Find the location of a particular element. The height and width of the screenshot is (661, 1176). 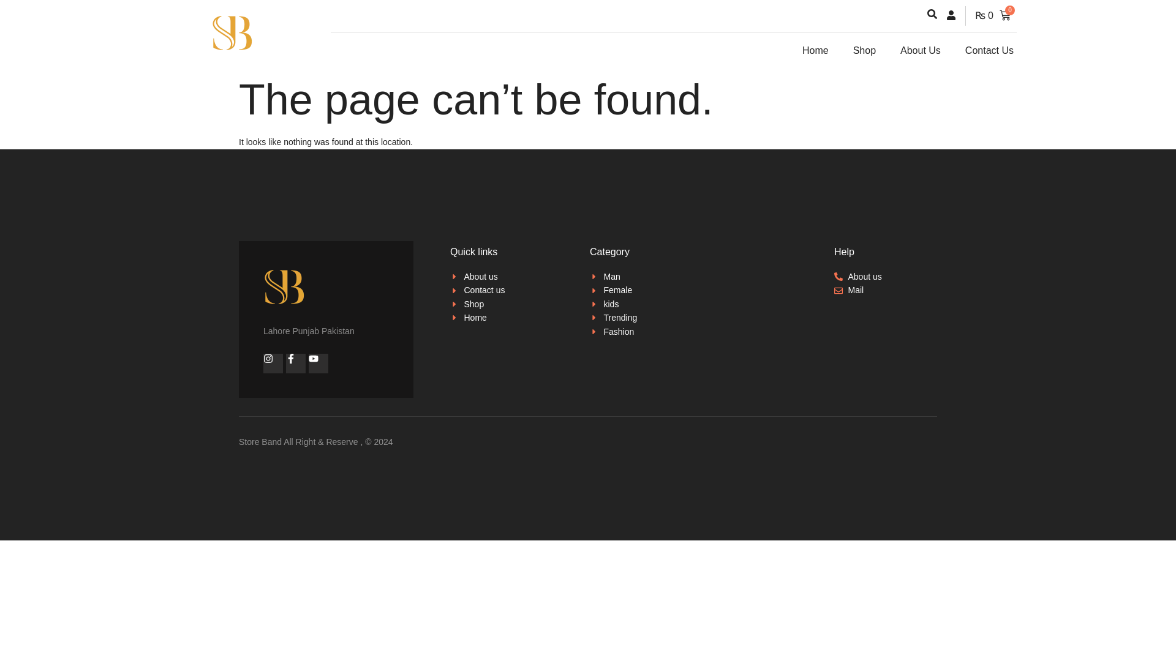

About us is located at coordinates (477, 277).